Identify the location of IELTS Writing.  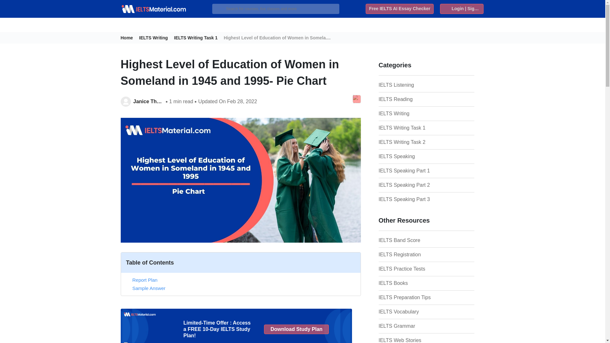
(410, 114).